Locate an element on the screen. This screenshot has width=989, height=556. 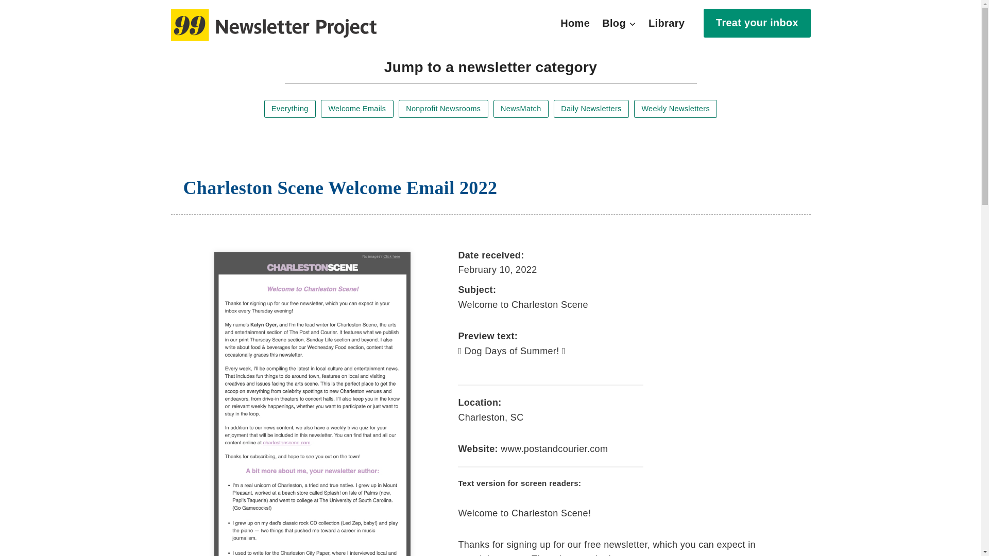
Daily Newsletters is located at coordinates (591, 109).